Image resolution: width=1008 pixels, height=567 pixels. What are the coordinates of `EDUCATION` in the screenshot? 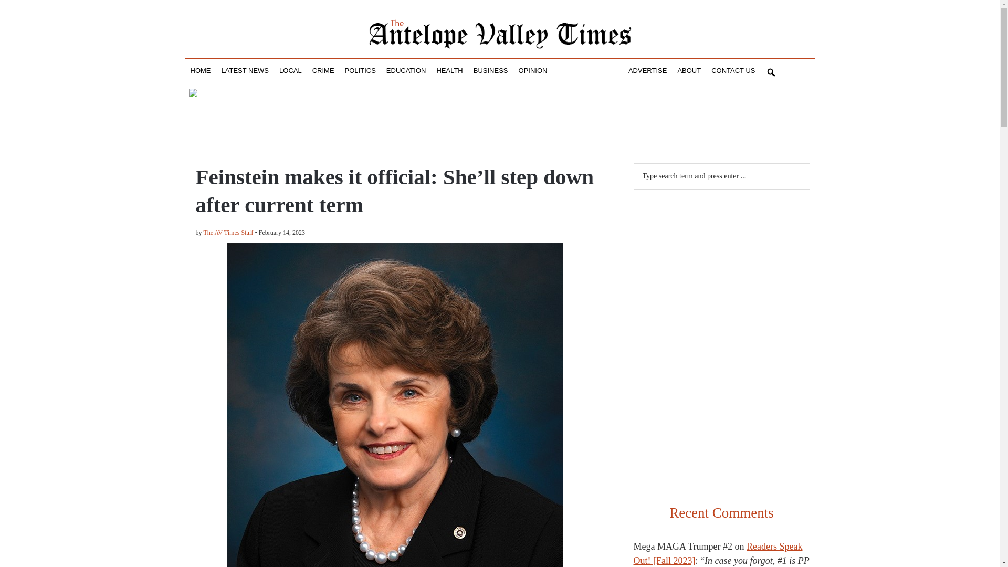 It's located at (406, 70).